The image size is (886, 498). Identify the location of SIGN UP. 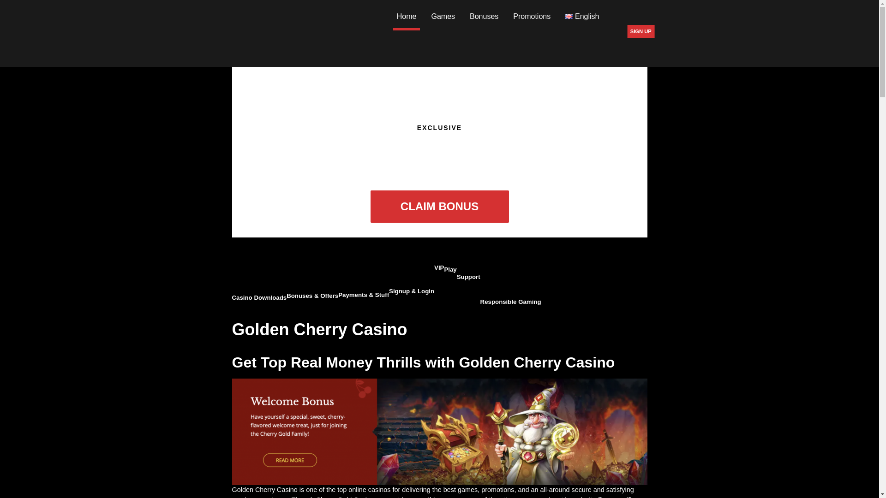
(641, 31).